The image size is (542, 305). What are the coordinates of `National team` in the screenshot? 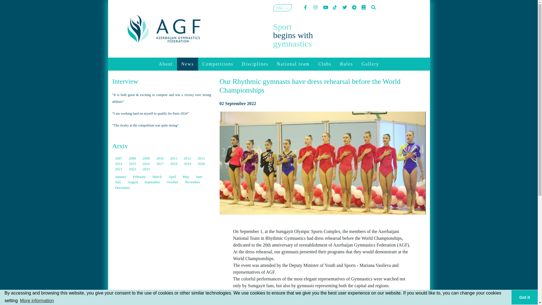 It's located at (293, 64).